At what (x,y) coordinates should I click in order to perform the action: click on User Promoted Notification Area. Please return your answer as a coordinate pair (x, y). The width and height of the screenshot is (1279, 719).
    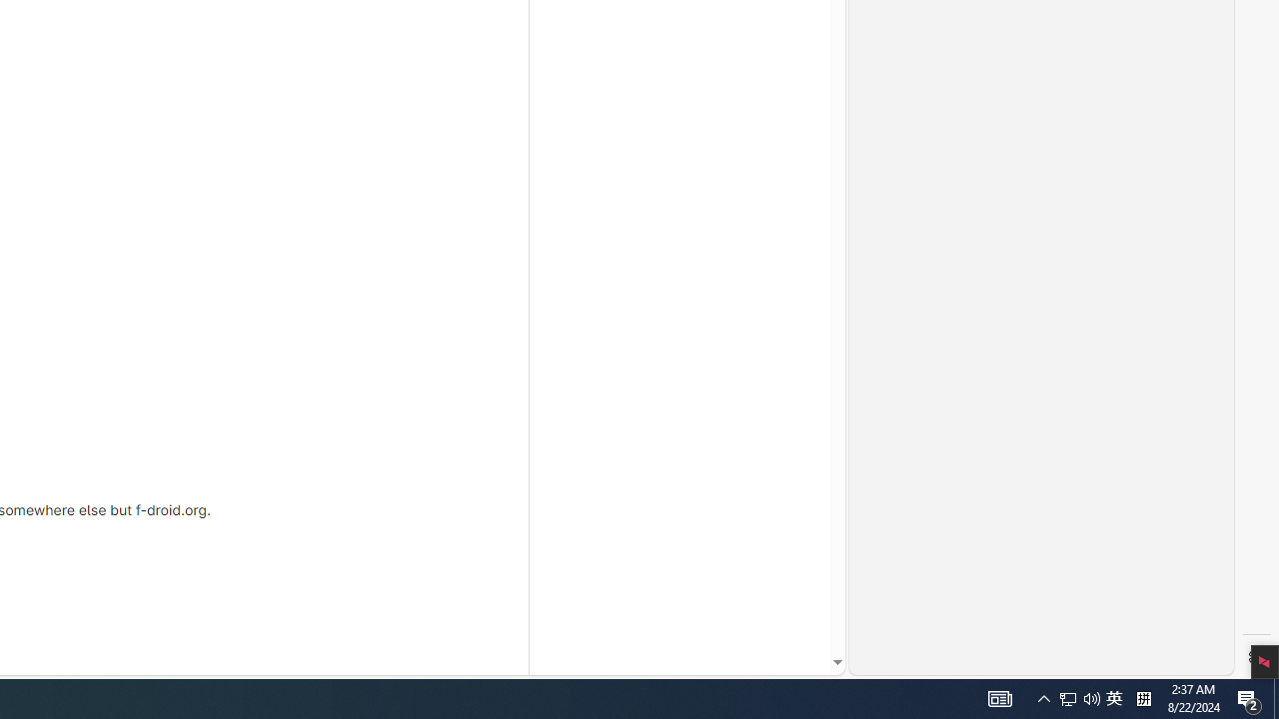
    Looking at the image, I should click on (999, 699).